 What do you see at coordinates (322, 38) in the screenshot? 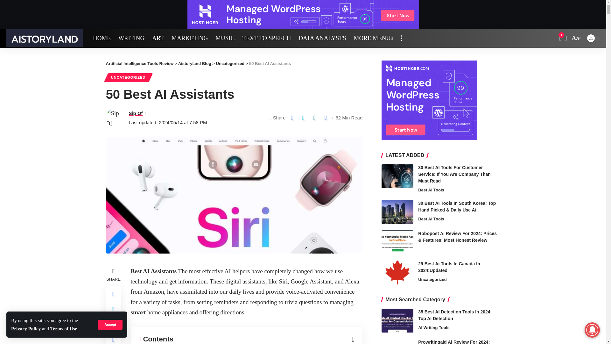
I see `DATA ANALYSTS` at bounding box center [322, 38].